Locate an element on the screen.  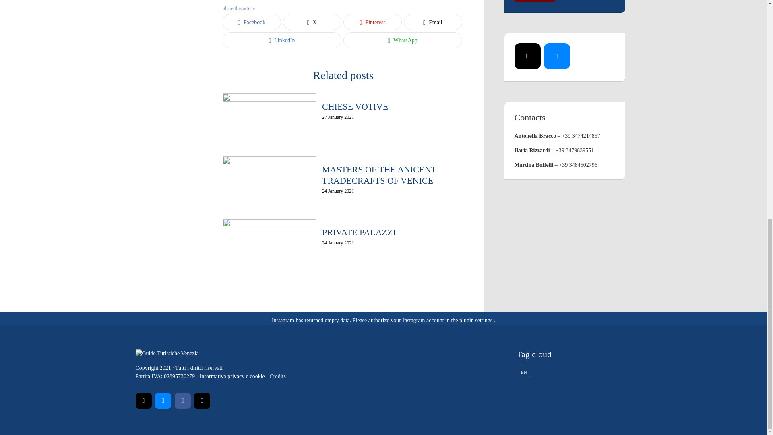
Mail is located at coordinates (527, 56).